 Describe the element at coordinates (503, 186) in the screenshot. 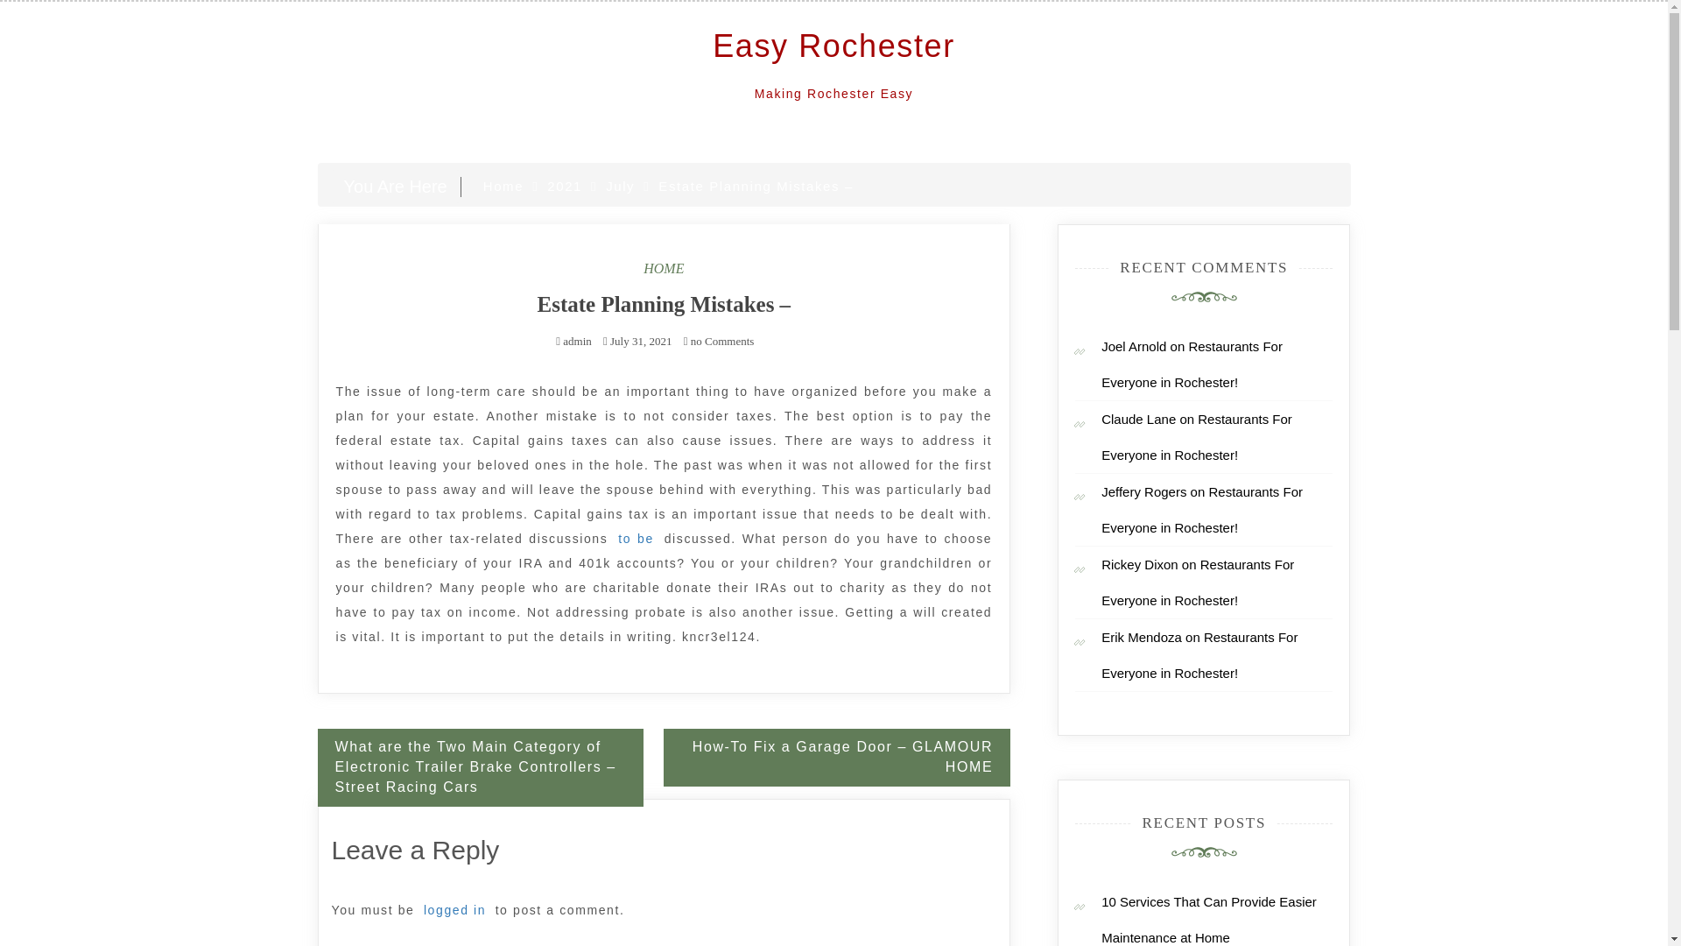

I see `Home` at that location.